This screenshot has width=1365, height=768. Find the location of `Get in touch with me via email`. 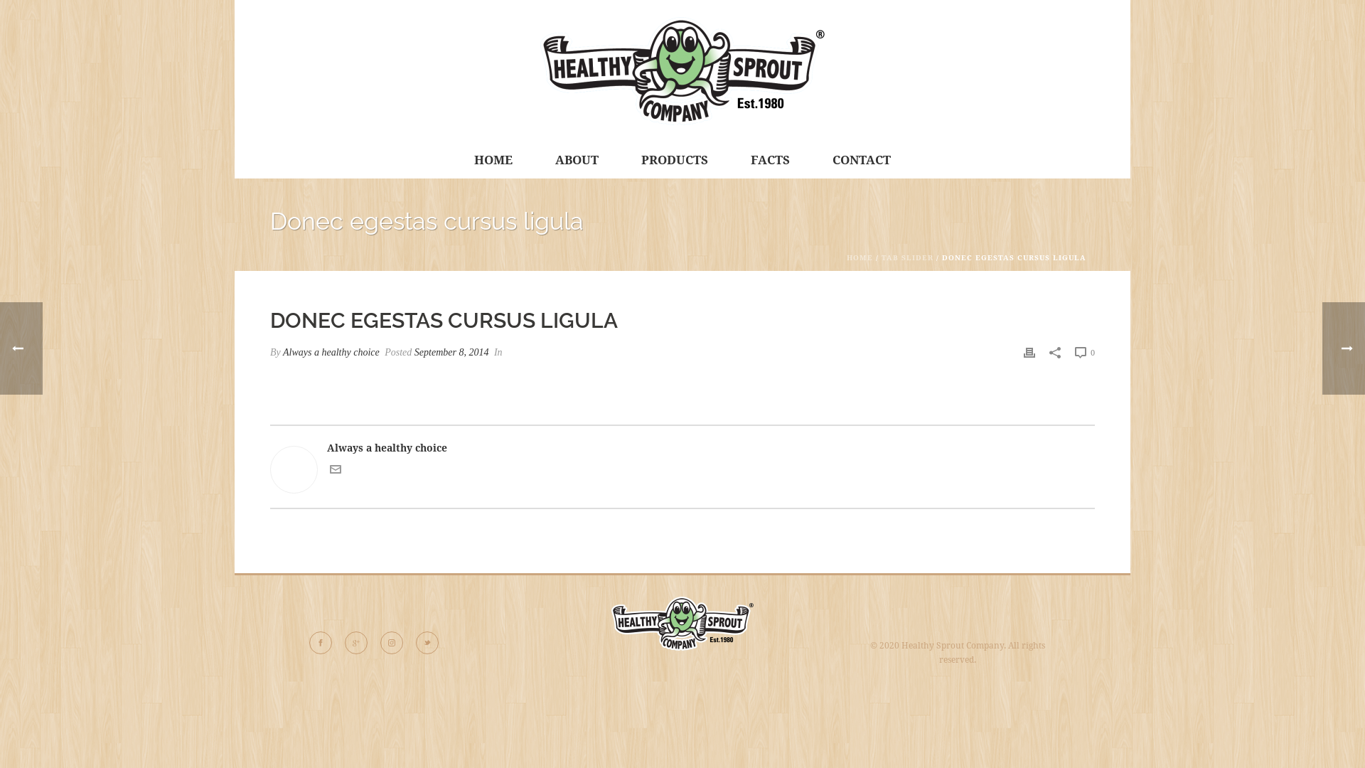

Get in touch with me via email is located at coordinates (336, 471).